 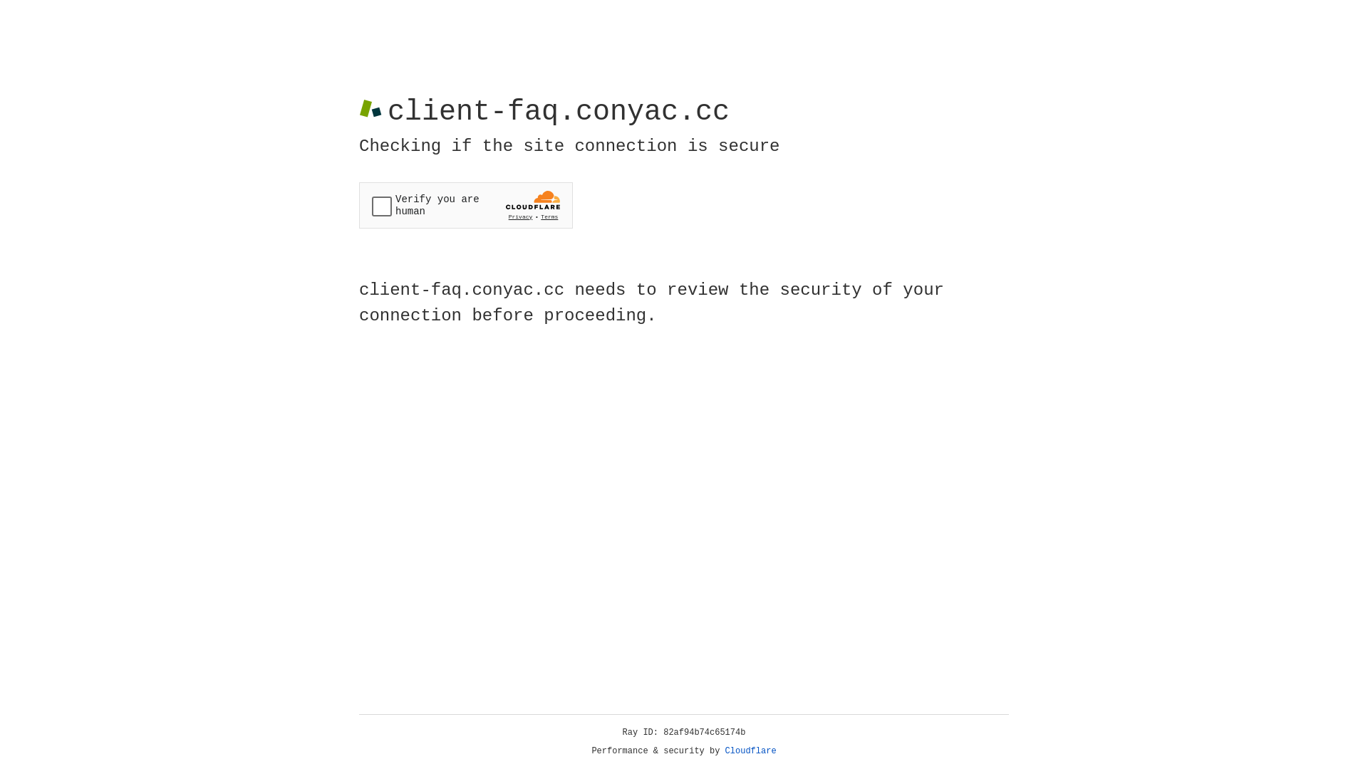 What do you see at coordinates (466, 205) in the screenshot?
I see `Widget containing a Cloudflare security challenge` at bounding box center [466, 205].